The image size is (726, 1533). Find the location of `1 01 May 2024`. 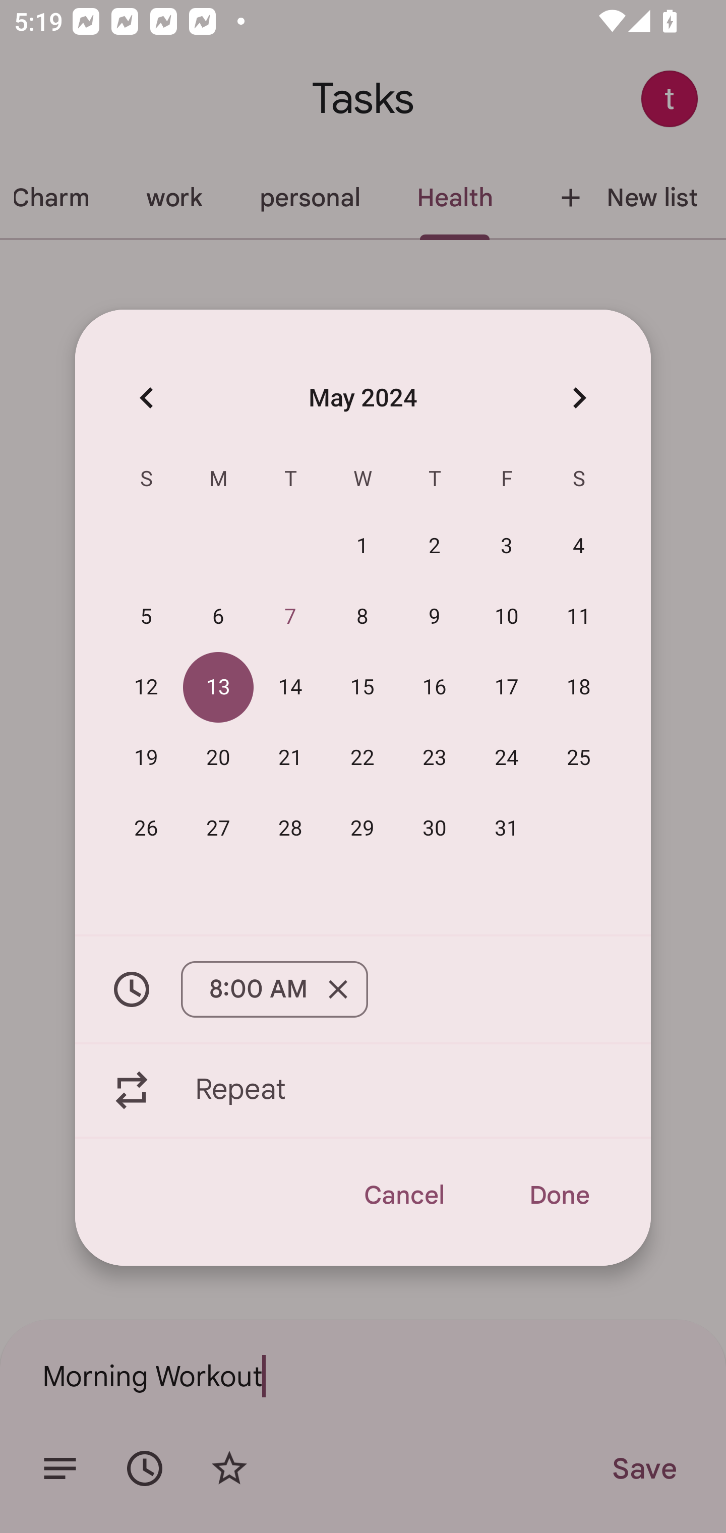

1 01 May 2024 is located at coordinates (362, 546).